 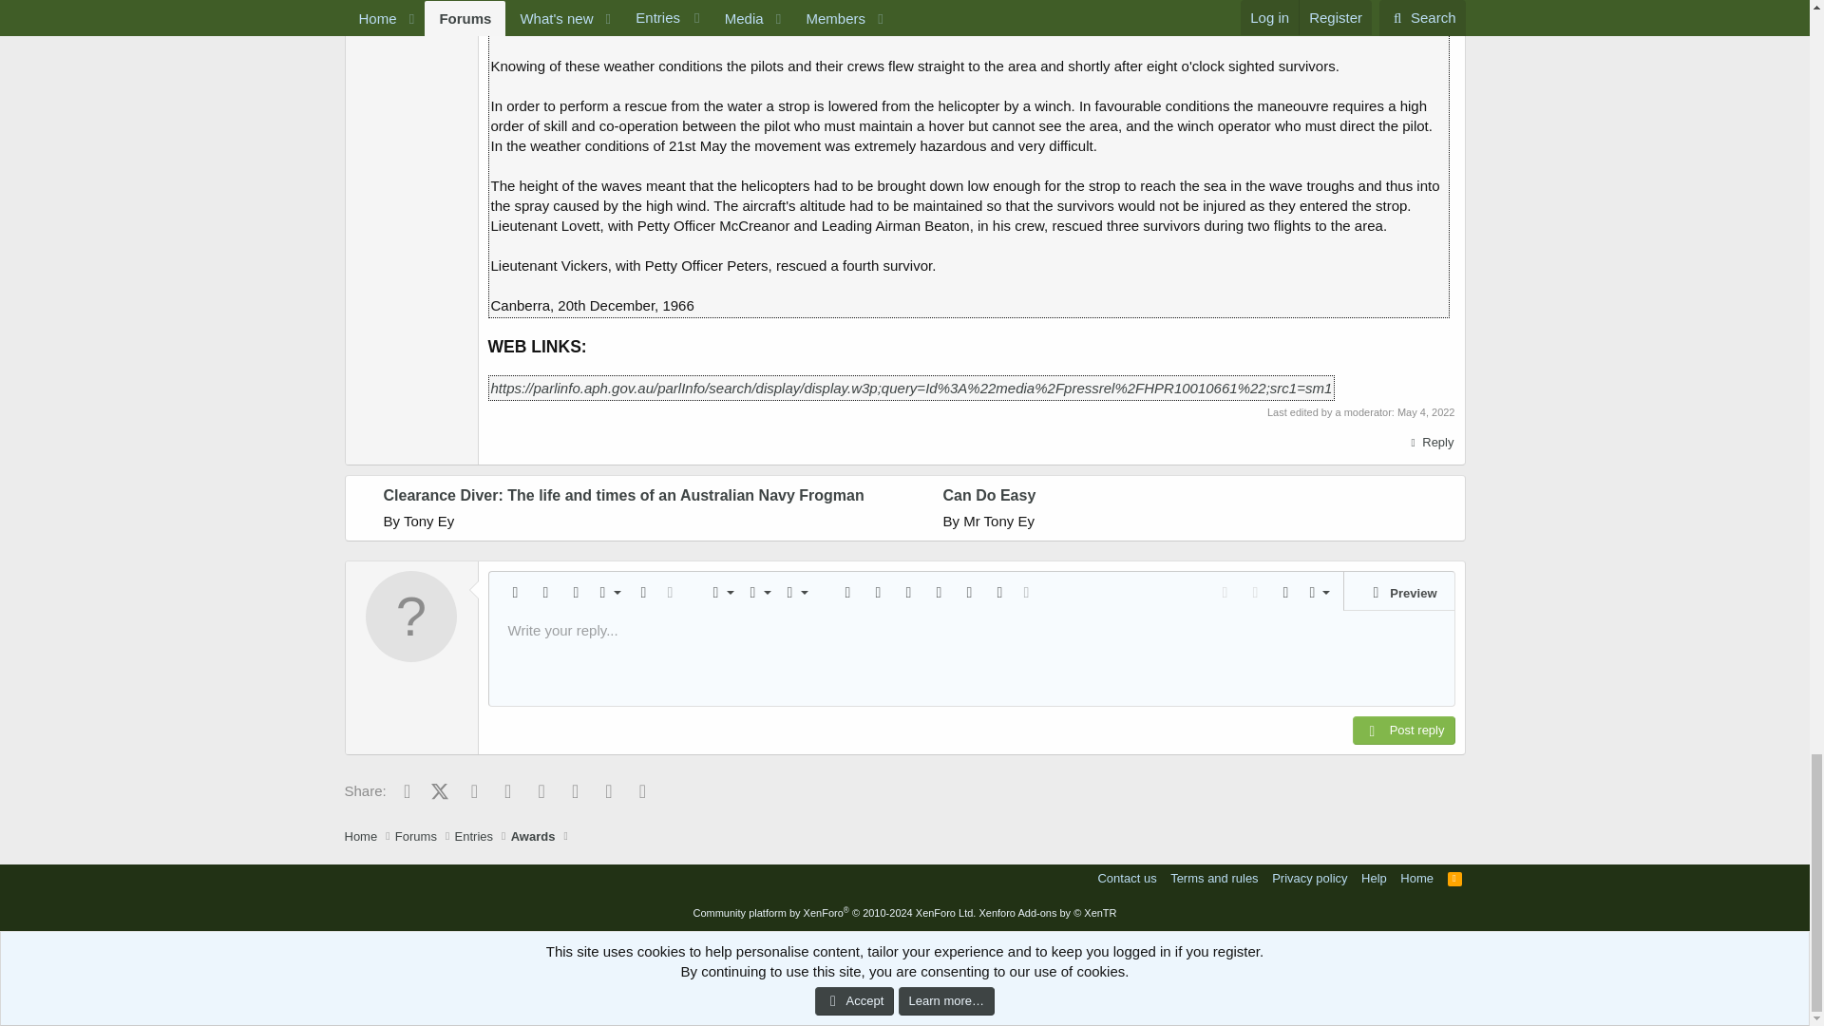 What do you see at coordinates (642, 593) in the screenshot?
I see `Text color` at bounding box center [642, 593].